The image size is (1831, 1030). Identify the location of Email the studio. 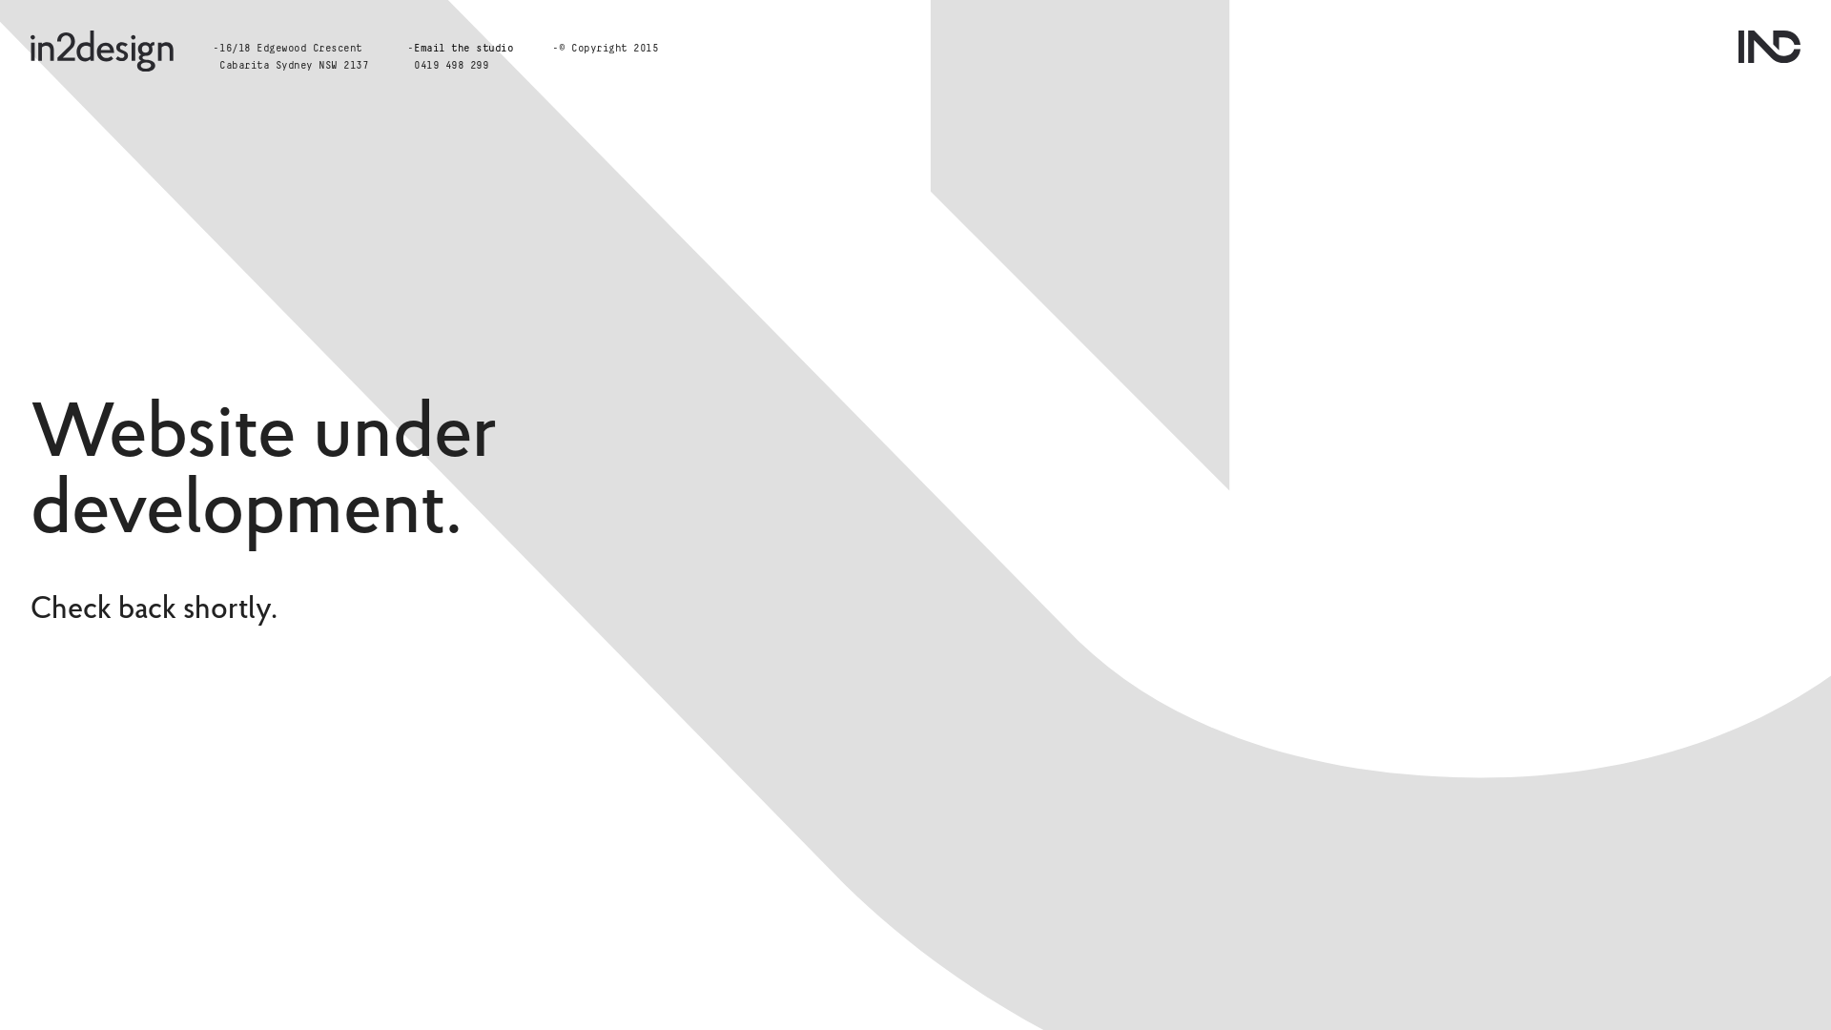
(463, 49).